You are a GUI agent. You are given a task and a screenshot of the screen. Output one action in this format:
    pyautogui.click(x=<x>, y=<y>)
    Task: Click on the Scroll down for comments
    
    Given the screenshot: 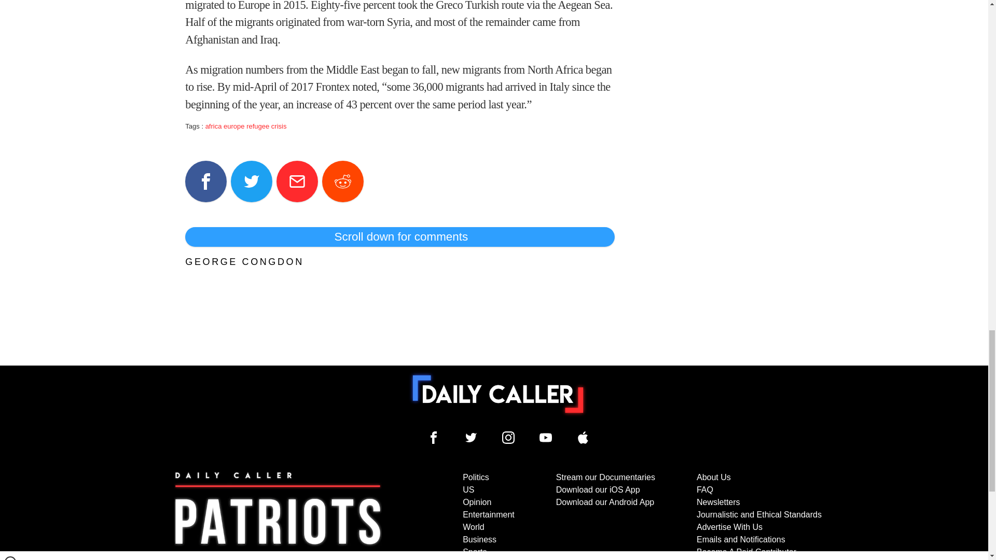 What is the action you would take?
    pyautogui.click(x=399, y=237)
    